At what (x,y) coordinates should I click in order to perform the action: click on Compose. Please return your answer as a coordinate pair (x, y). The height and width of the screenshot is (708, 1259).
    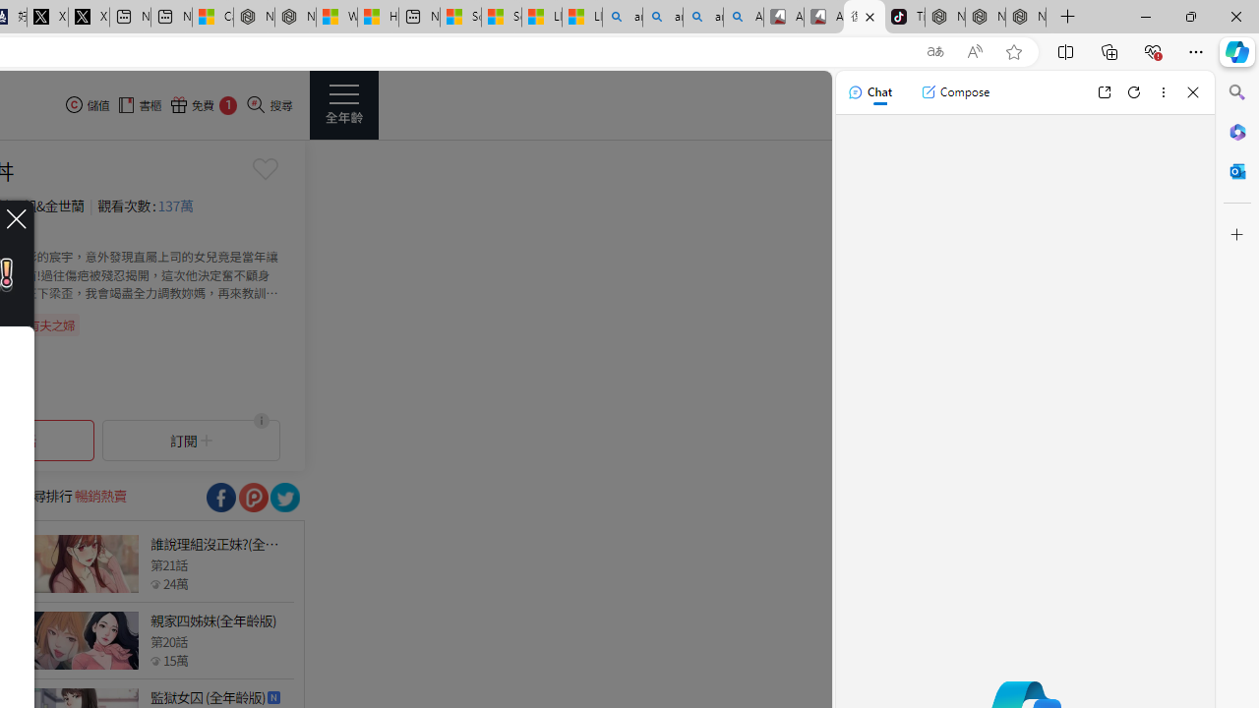
    Looking at the image, I should click on (955, 92).